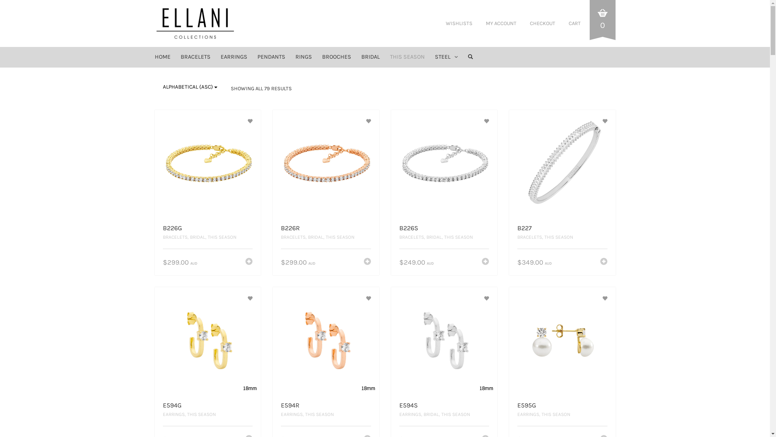  What do you see at coordinates (234, 57) in the screenshot?
I see `EARRINGS` at bounding box center [234, 57].